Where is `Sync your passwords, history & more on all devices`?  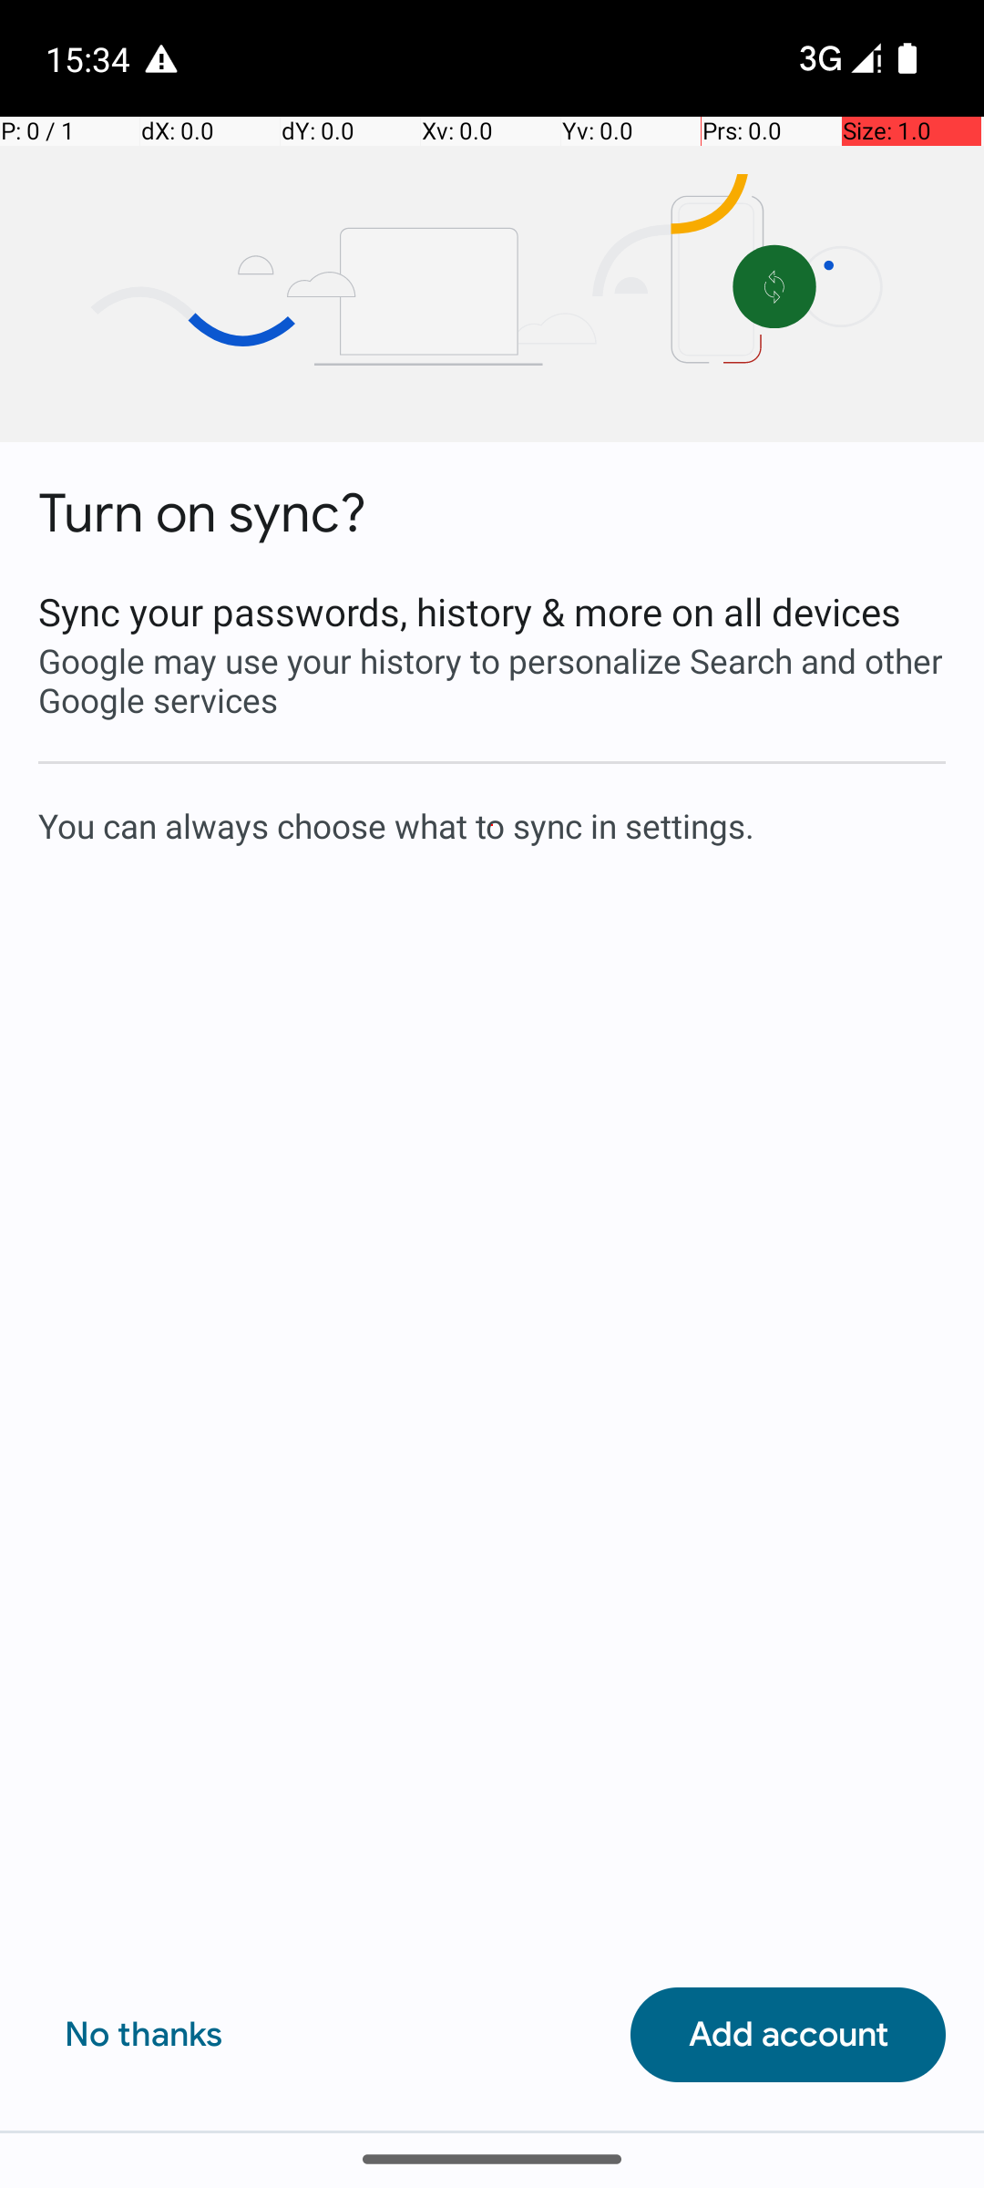
Sync your passwords, history & more on all devices is located at coordinates (492, 611).